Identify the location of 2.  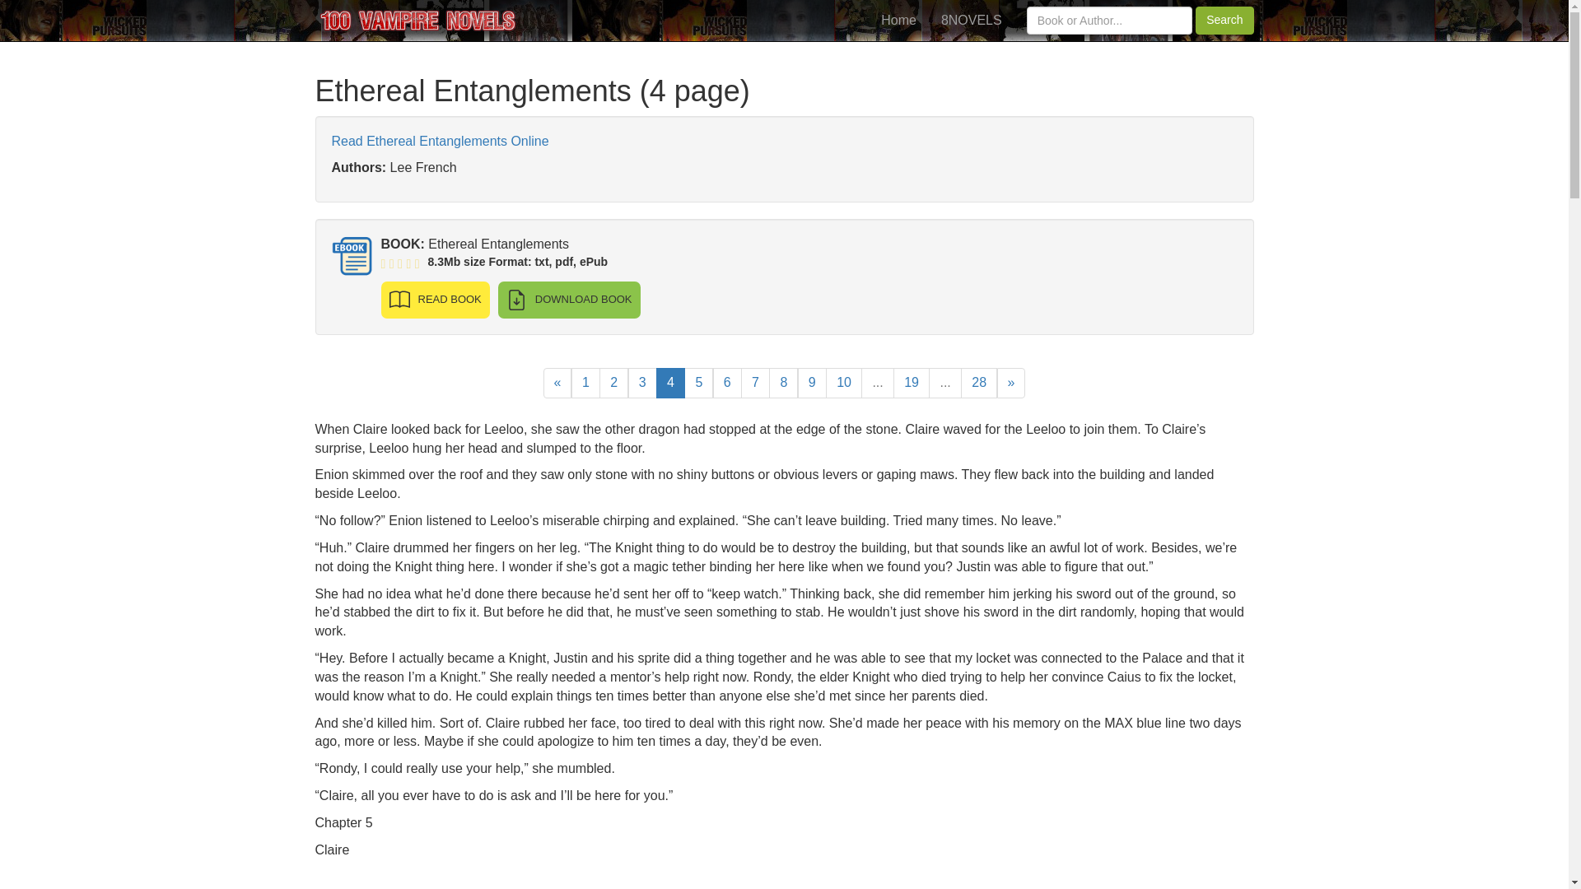
(613, 383).